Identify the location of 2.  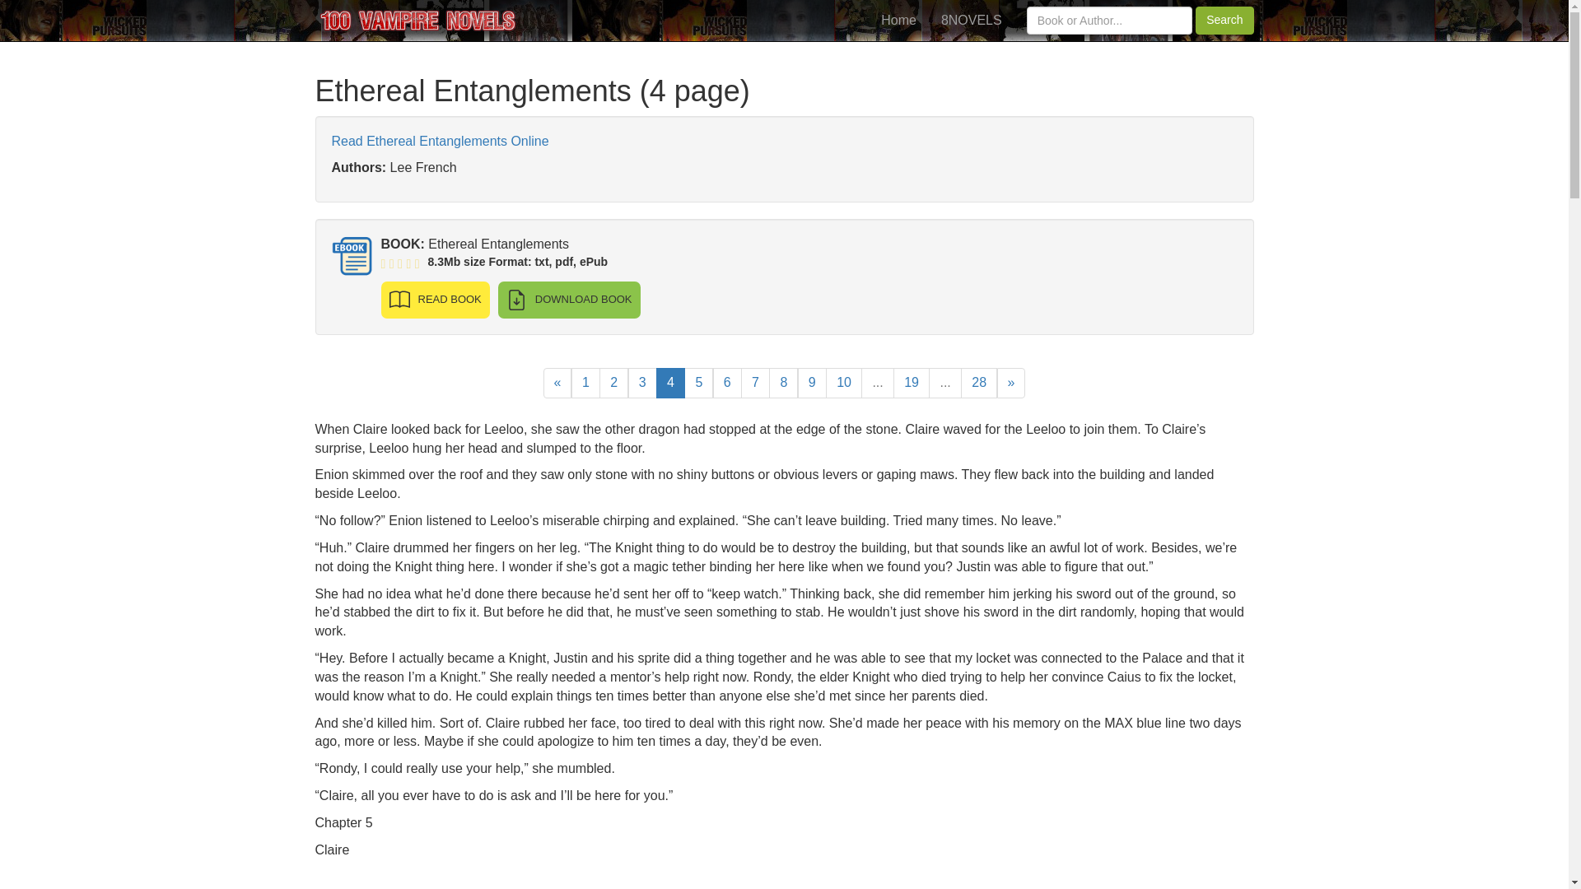
(613, 383).